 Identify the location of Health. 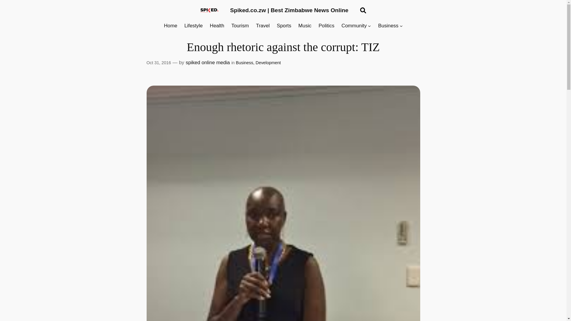
(217, 26).